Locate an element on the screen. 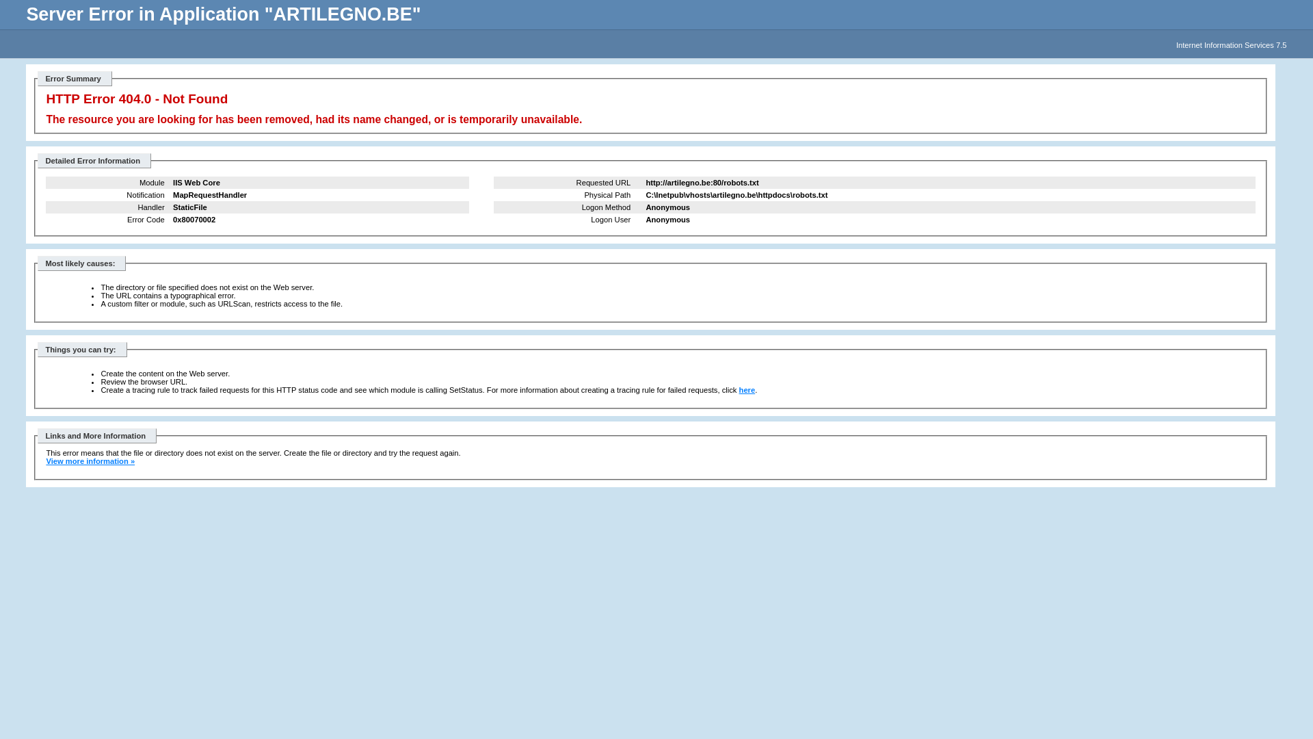 This screenshot has height=739, width=1313. here is located at coordinates (747, 390).